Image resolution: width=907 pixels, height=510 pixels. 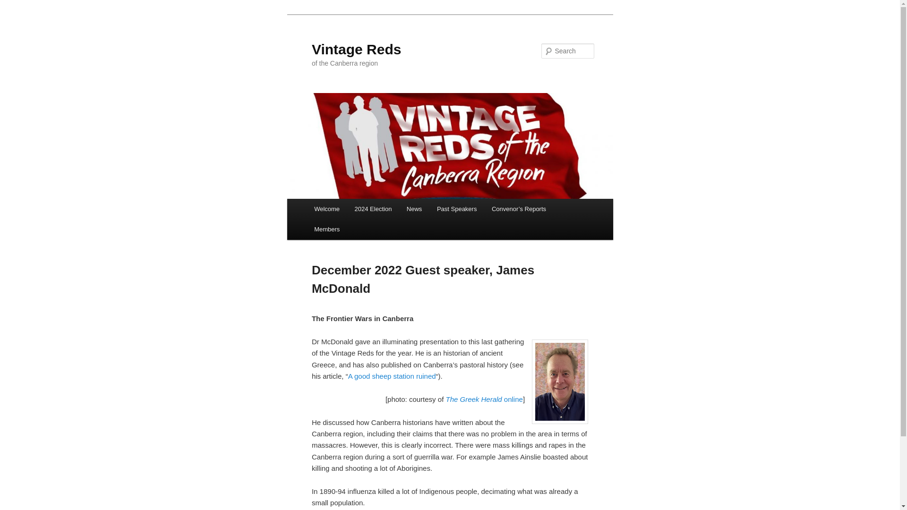 I want to click on Past Speakers, so click(x=456, y=209).